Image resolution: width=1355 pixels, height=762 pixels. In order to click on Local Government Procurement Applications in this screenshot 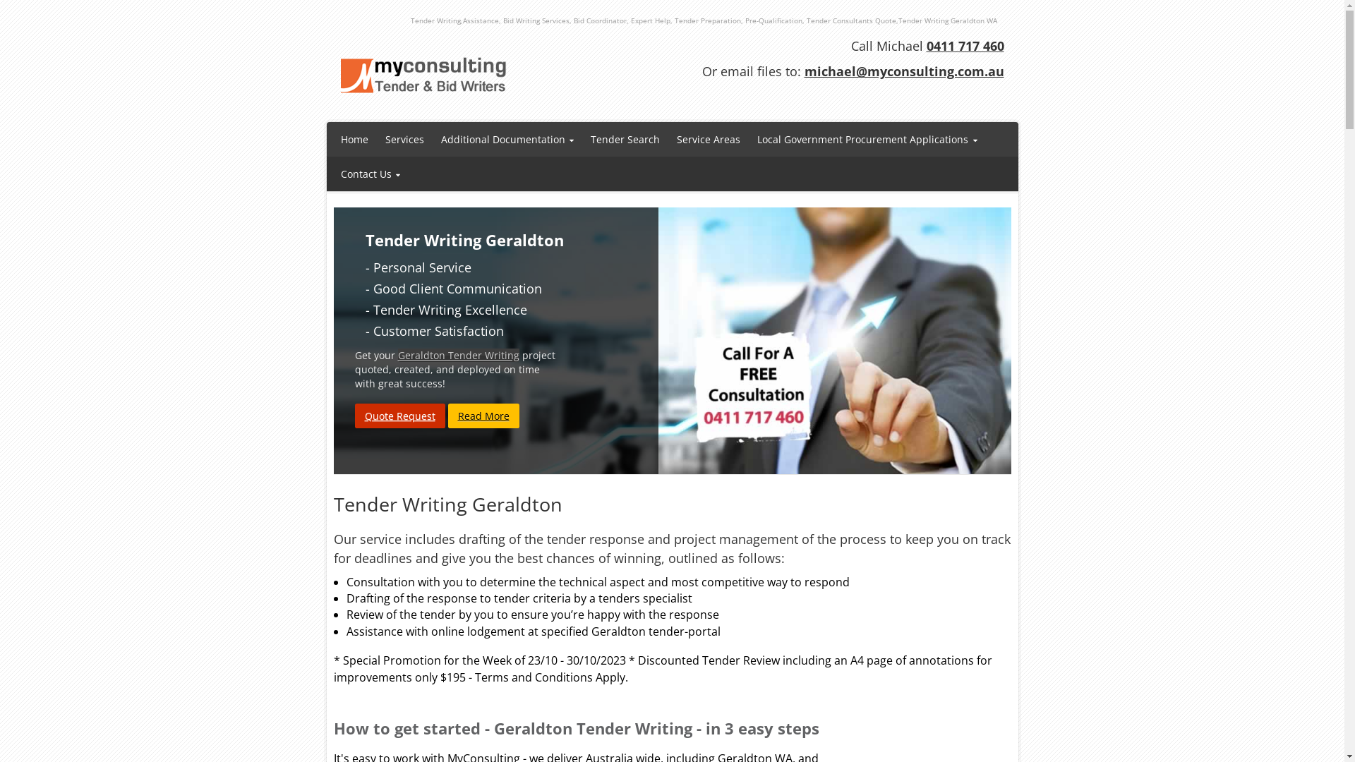, I will do `click(867, 140)`.